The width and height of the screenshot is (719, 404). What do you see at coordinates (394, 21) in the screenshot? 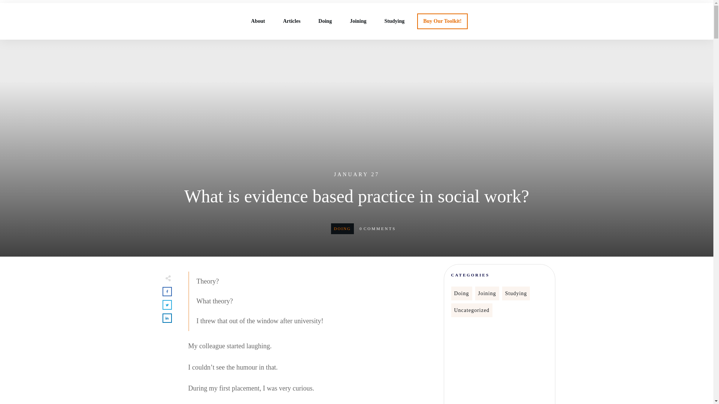
I see `Studying` at bounding box center [394, 21].